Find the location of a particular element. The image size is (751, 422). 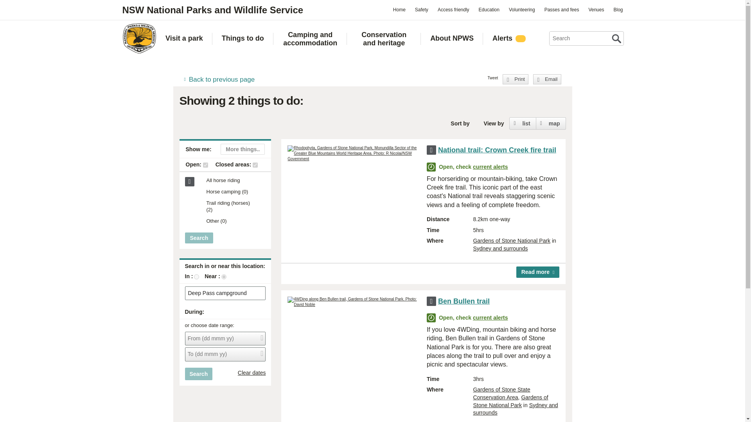

Things to do is located at coordinates (243, 38).